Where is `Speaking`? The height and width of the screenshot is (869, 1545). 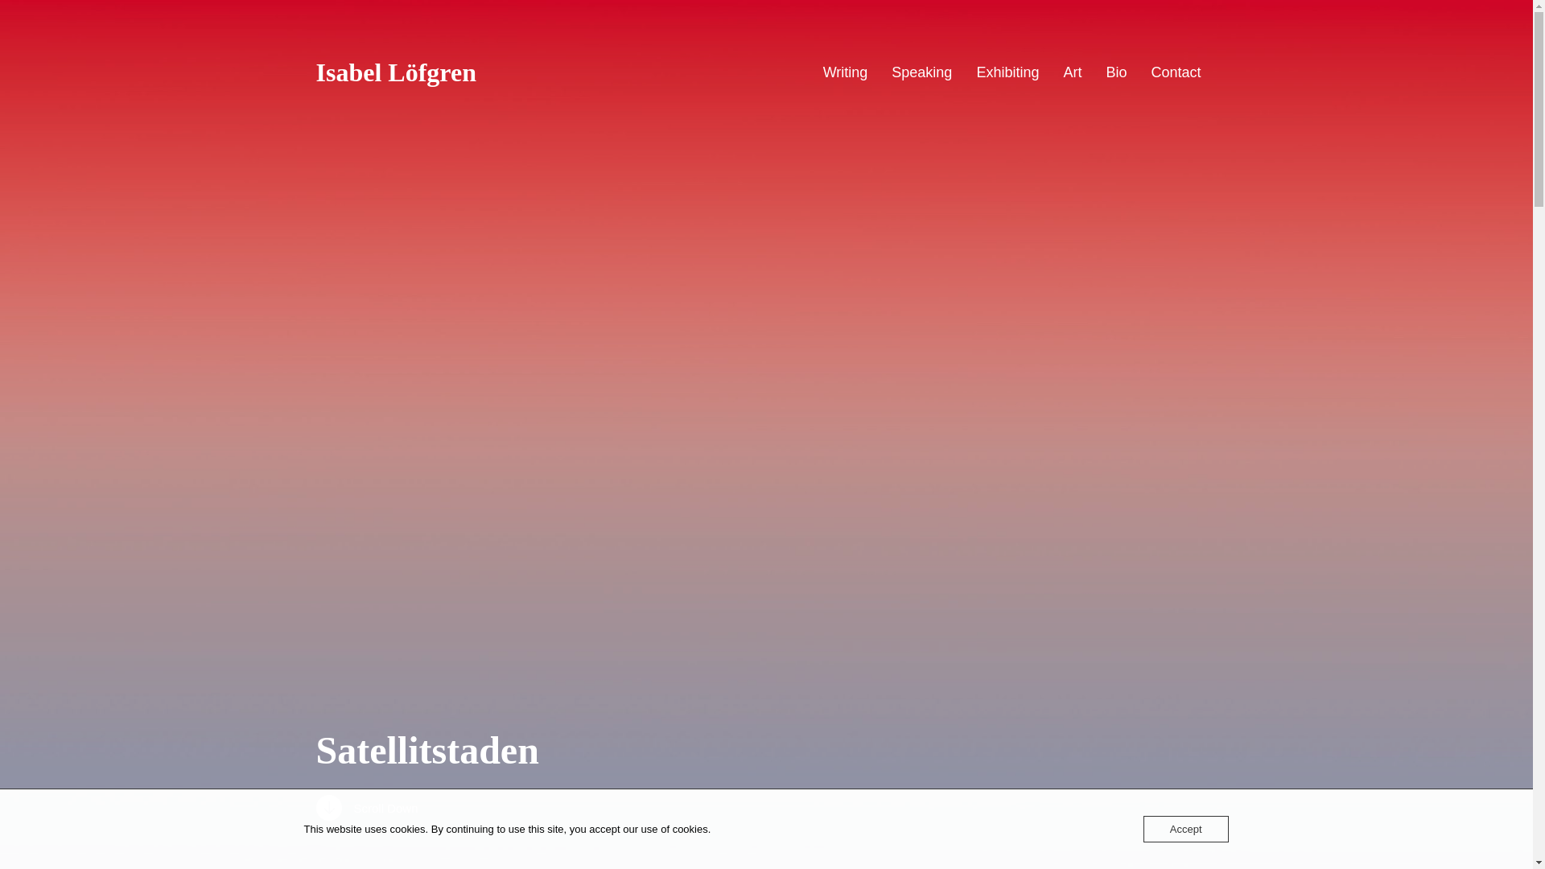 Speaking is located at coordinates (921, 72).